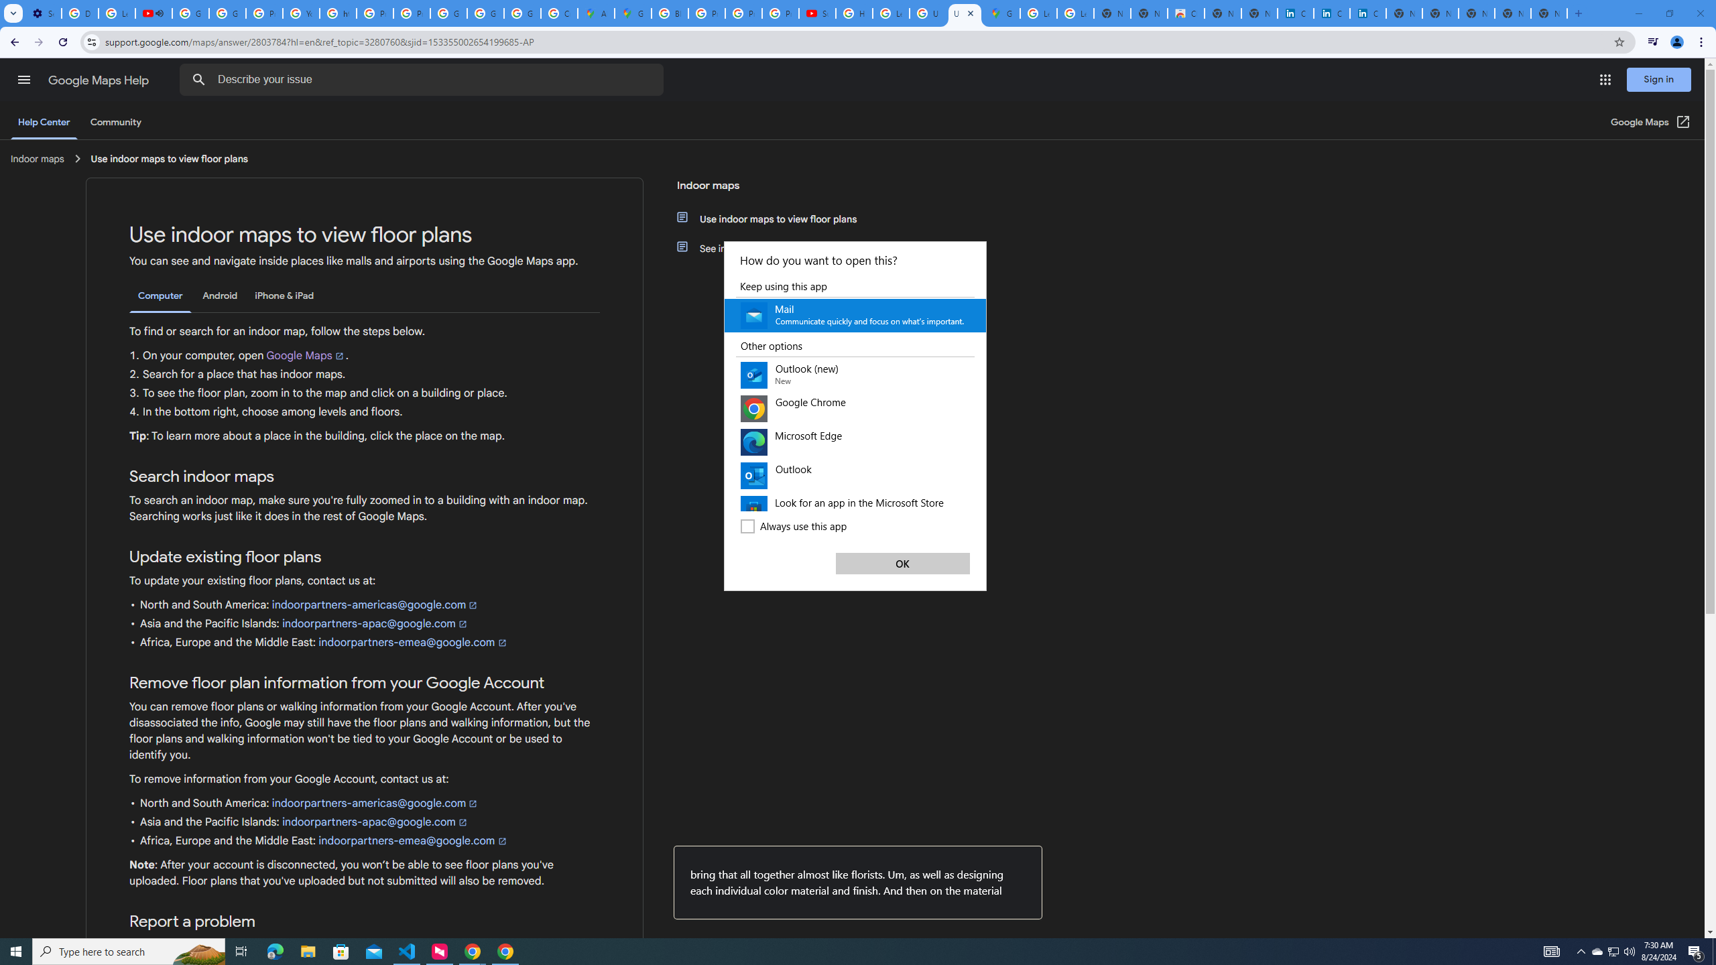 Image resolution: width=1716 pixels, height=965 pixels. Describe the element at coordinates (1367, 13) in the screenshot. I see `Copyright Policy` at that location.